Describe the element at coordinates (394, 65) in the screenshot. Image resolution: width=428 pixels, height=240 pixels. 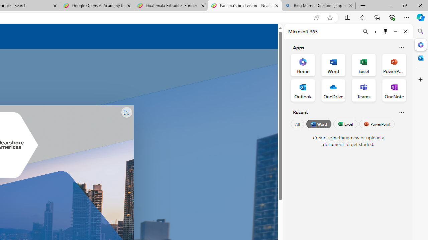
I see `PowerPoint Office App` at that location.